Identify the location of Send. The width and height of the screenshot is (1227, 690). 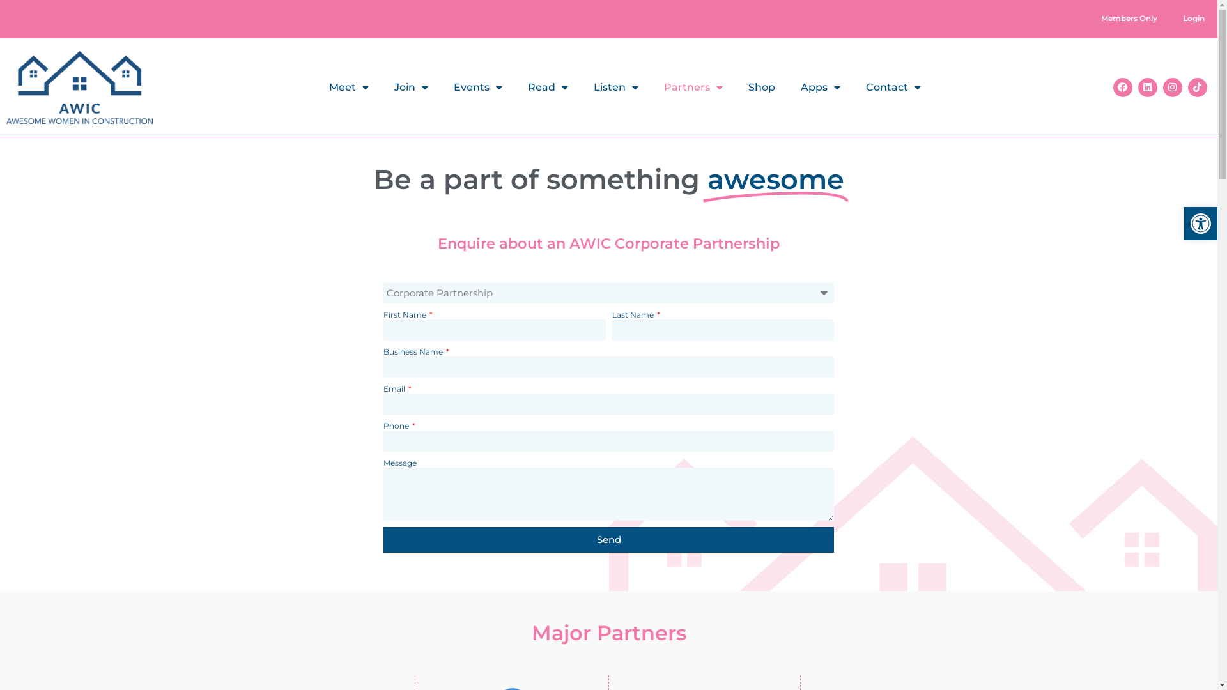
(608, 540).